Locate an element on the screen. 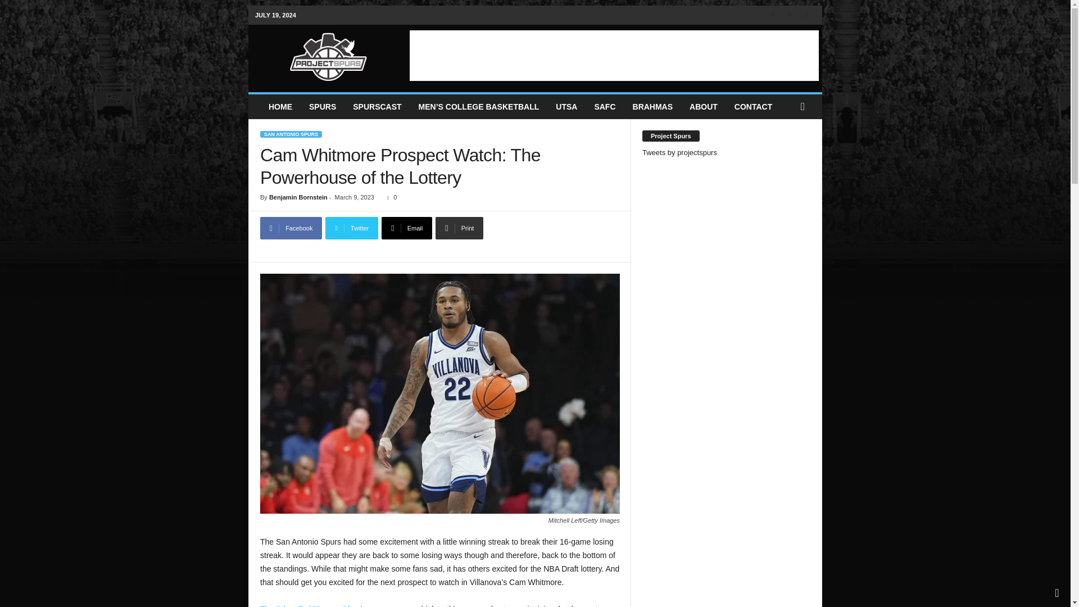  Print is located at coordinates (460, 228).